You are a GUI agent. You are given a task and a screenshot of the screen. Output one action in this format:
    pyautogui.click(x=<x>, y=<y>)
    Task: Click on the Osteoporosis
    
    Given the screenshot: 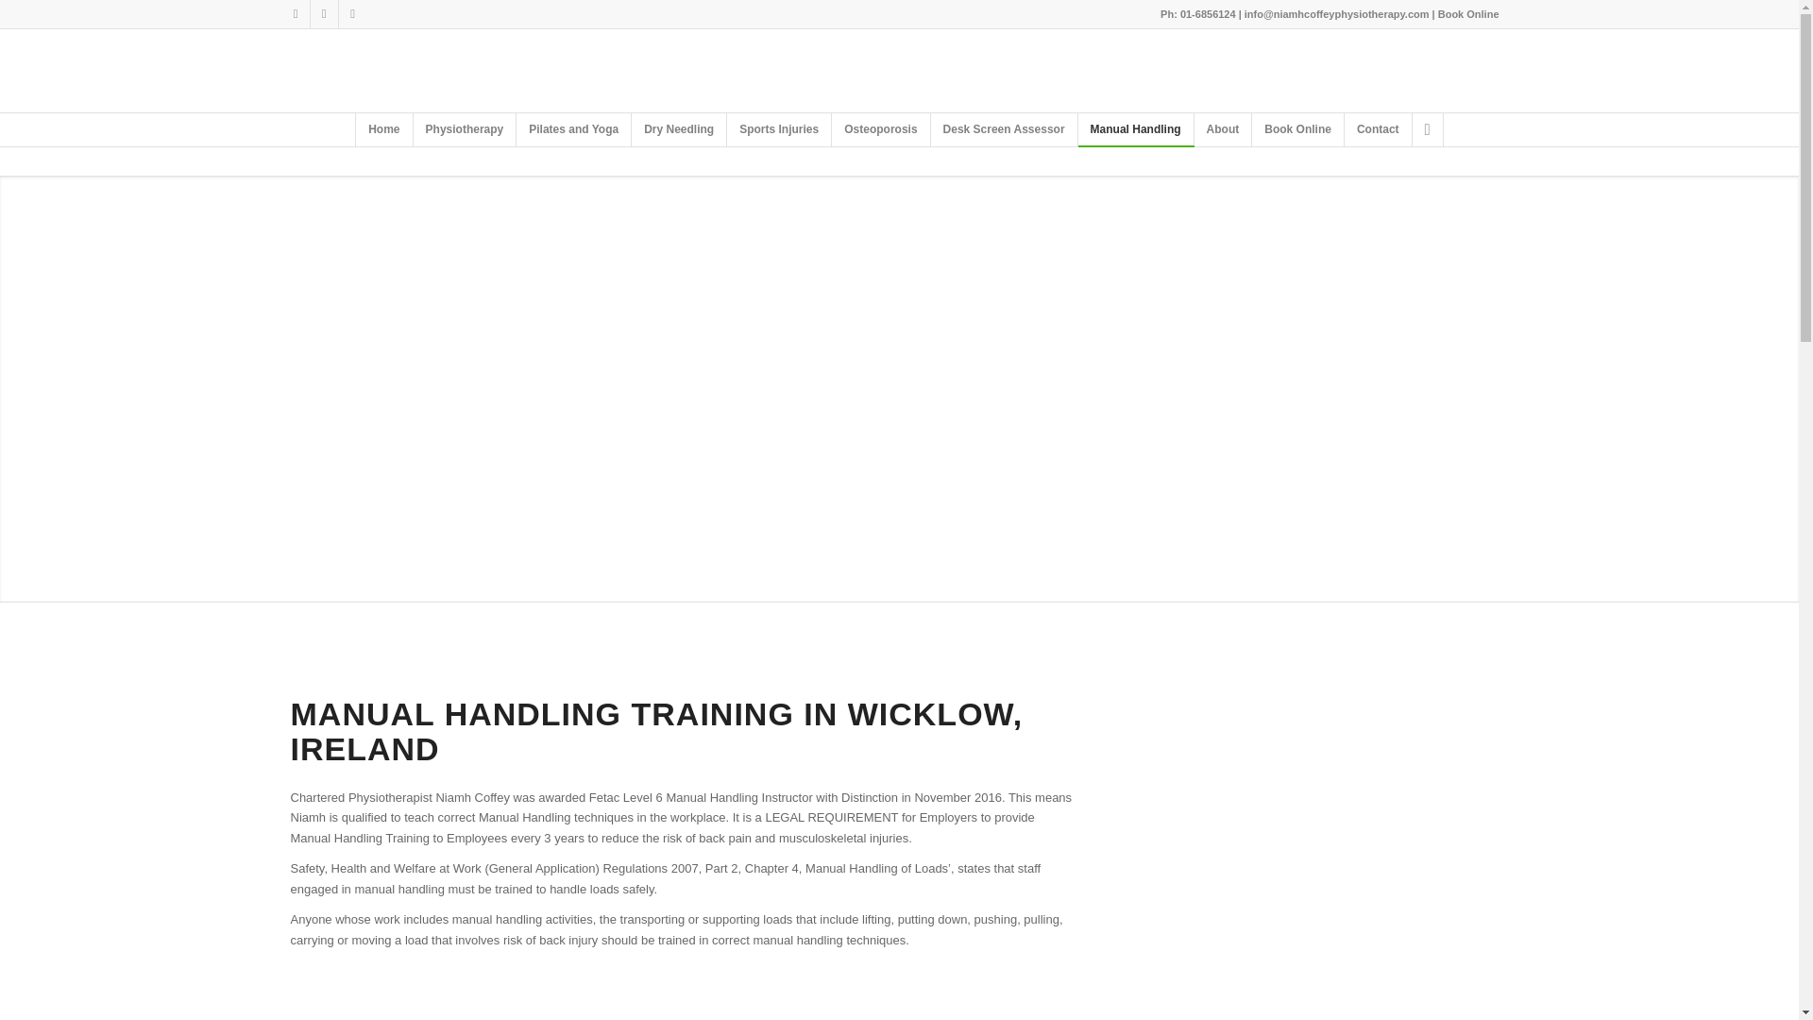 What is the action you would take?
    pyautogui.click(x=880, y=129)
    